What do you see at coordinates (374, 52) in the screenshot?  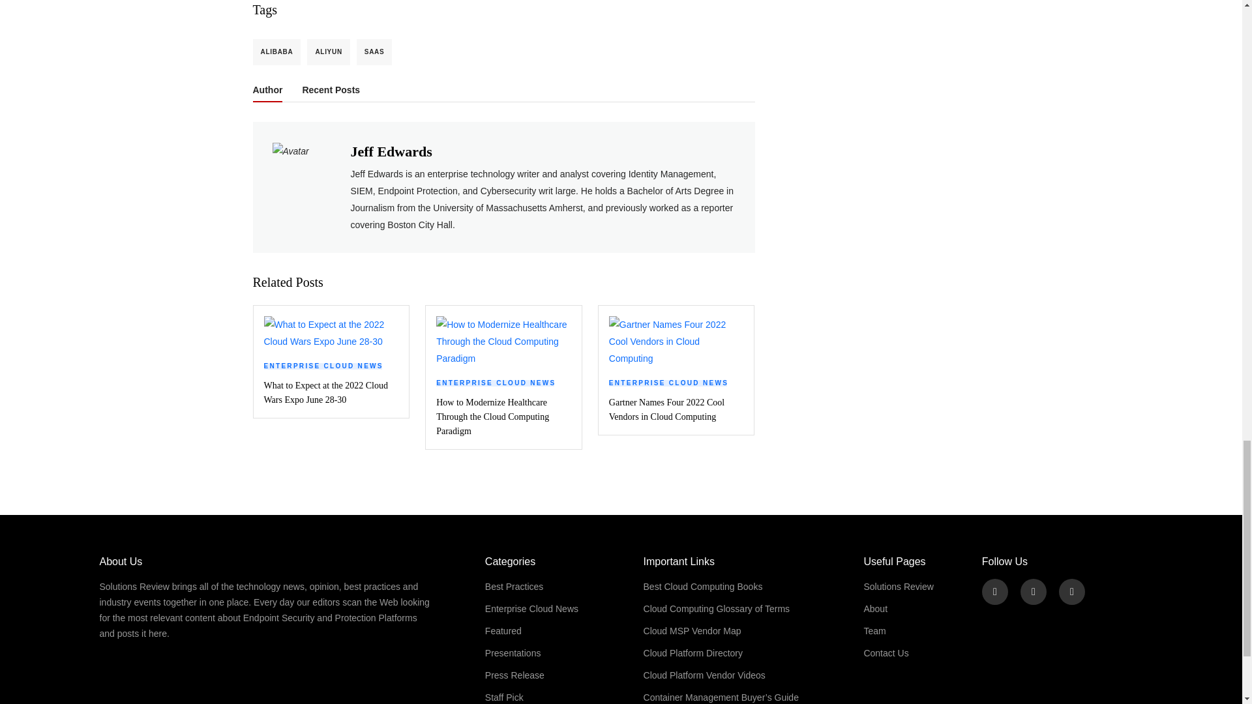 I see `SAAS` at bounding box center [374, 52].